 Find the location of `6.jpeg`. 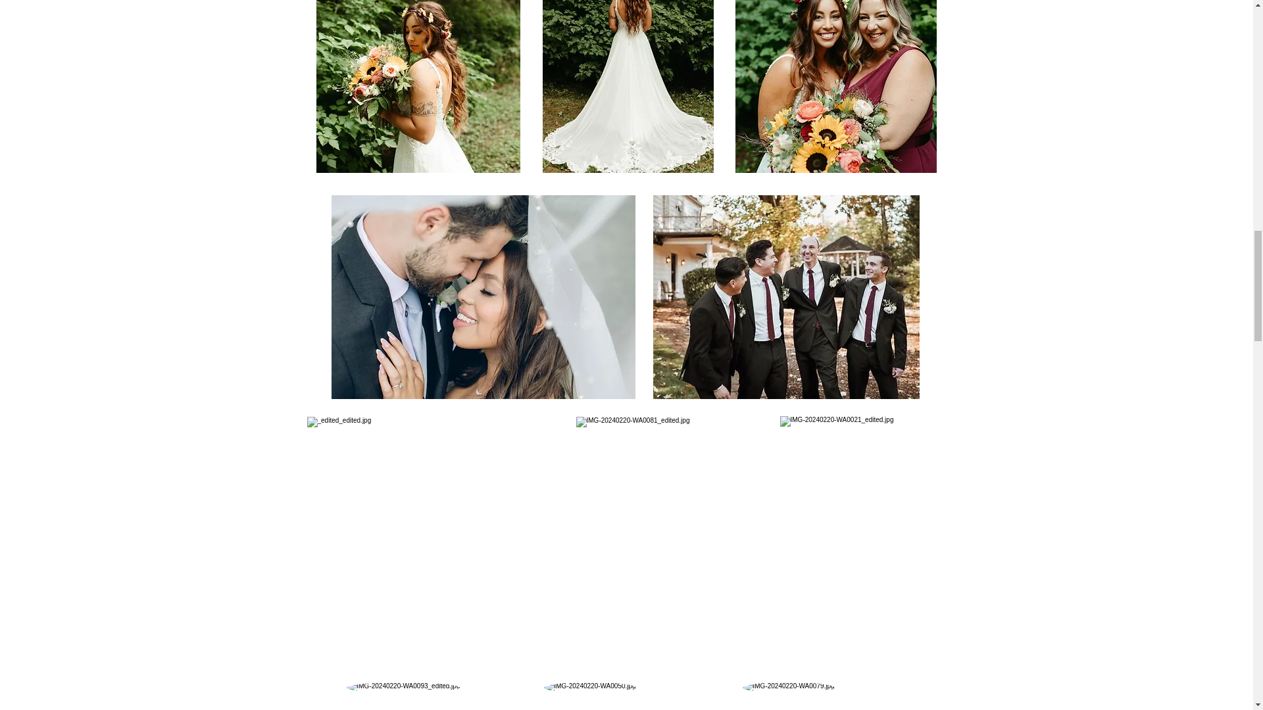

6.jpeg is located at coordinates (432, 540).